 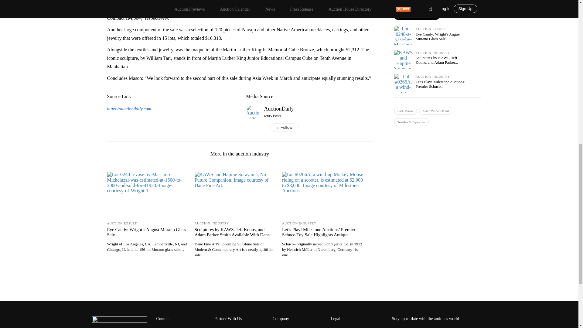 I want to click on View Media Source, so click(x=279, y=109).